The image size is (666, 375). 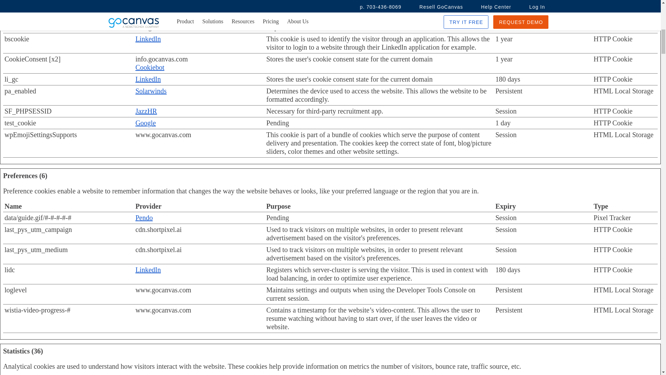 What do you see at coordinates (148, 79) in the screenshot?
I see `LinkedIn's privacy policy` at bounding box center [148, 79].